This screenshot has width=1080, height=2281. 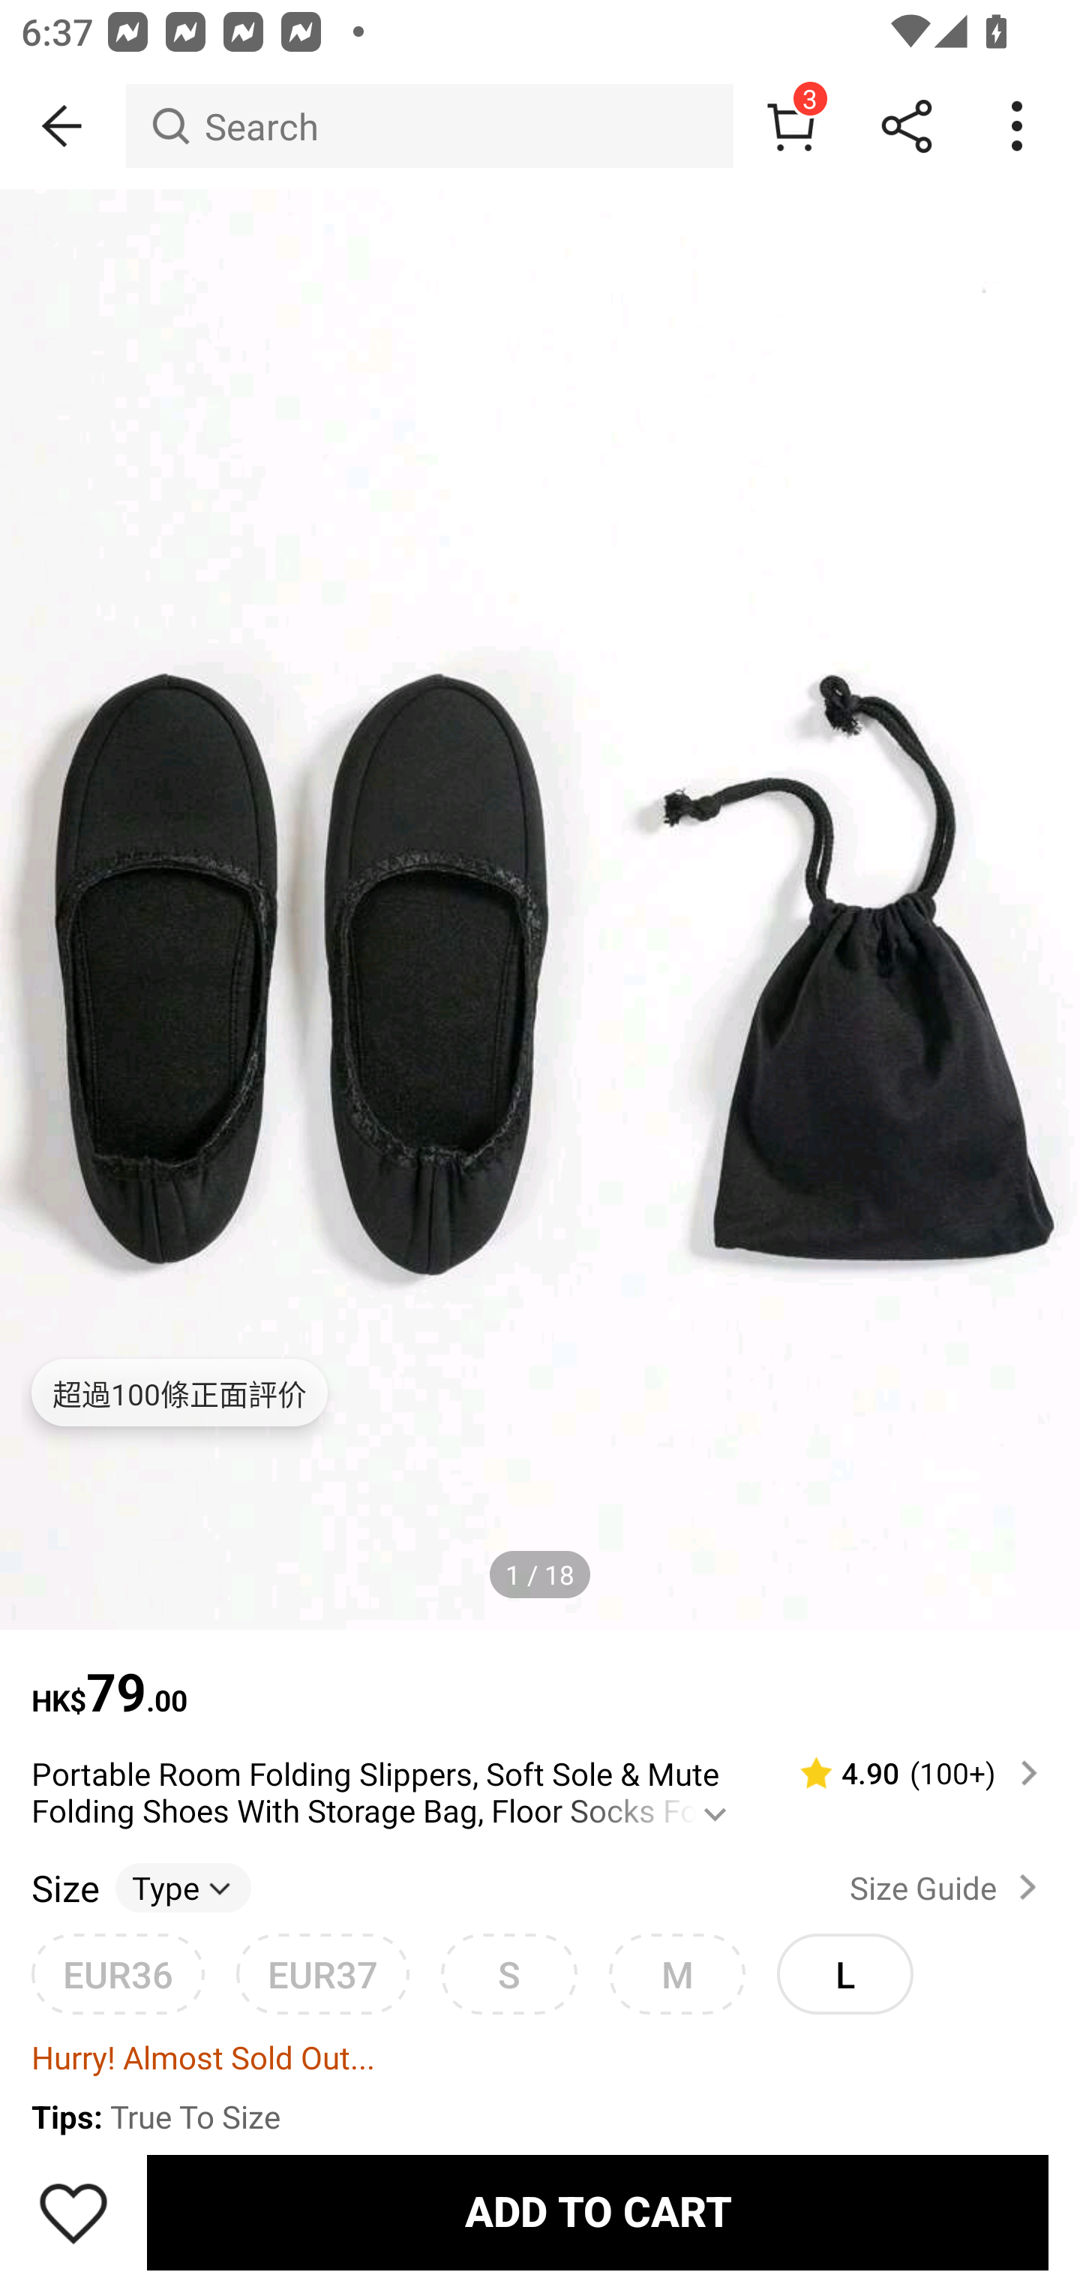 I want to click on 3, so click(x=790, y=126).